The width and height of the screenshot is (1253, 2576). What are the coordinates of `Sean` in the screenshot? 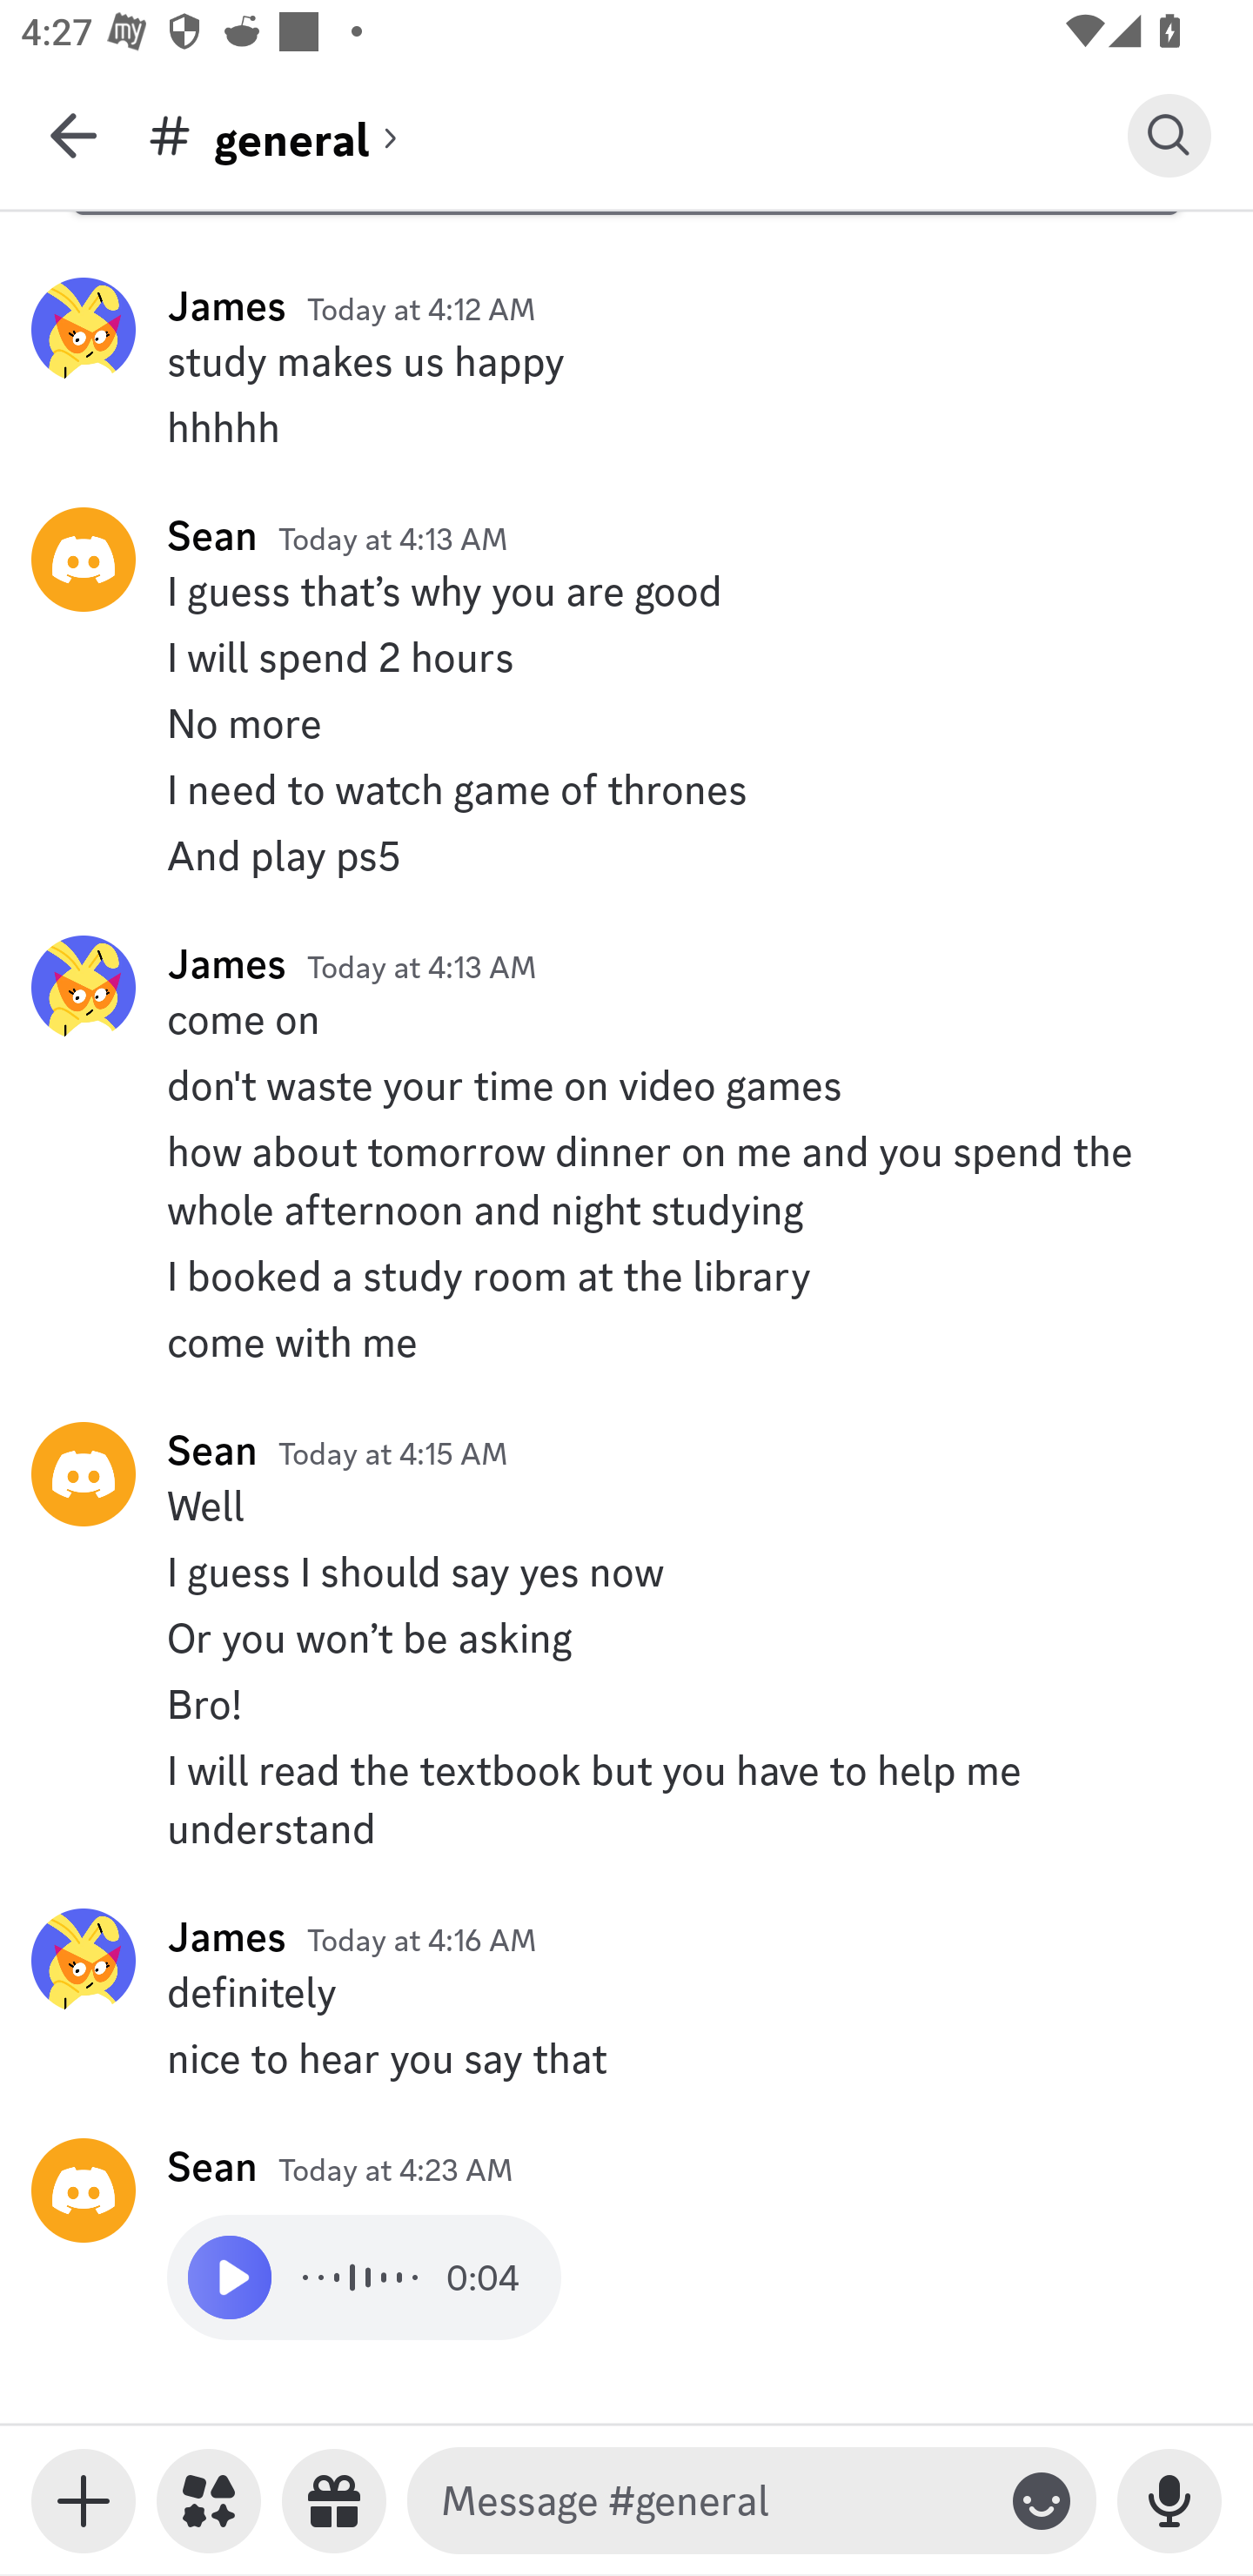 It's located at (212, 2165).